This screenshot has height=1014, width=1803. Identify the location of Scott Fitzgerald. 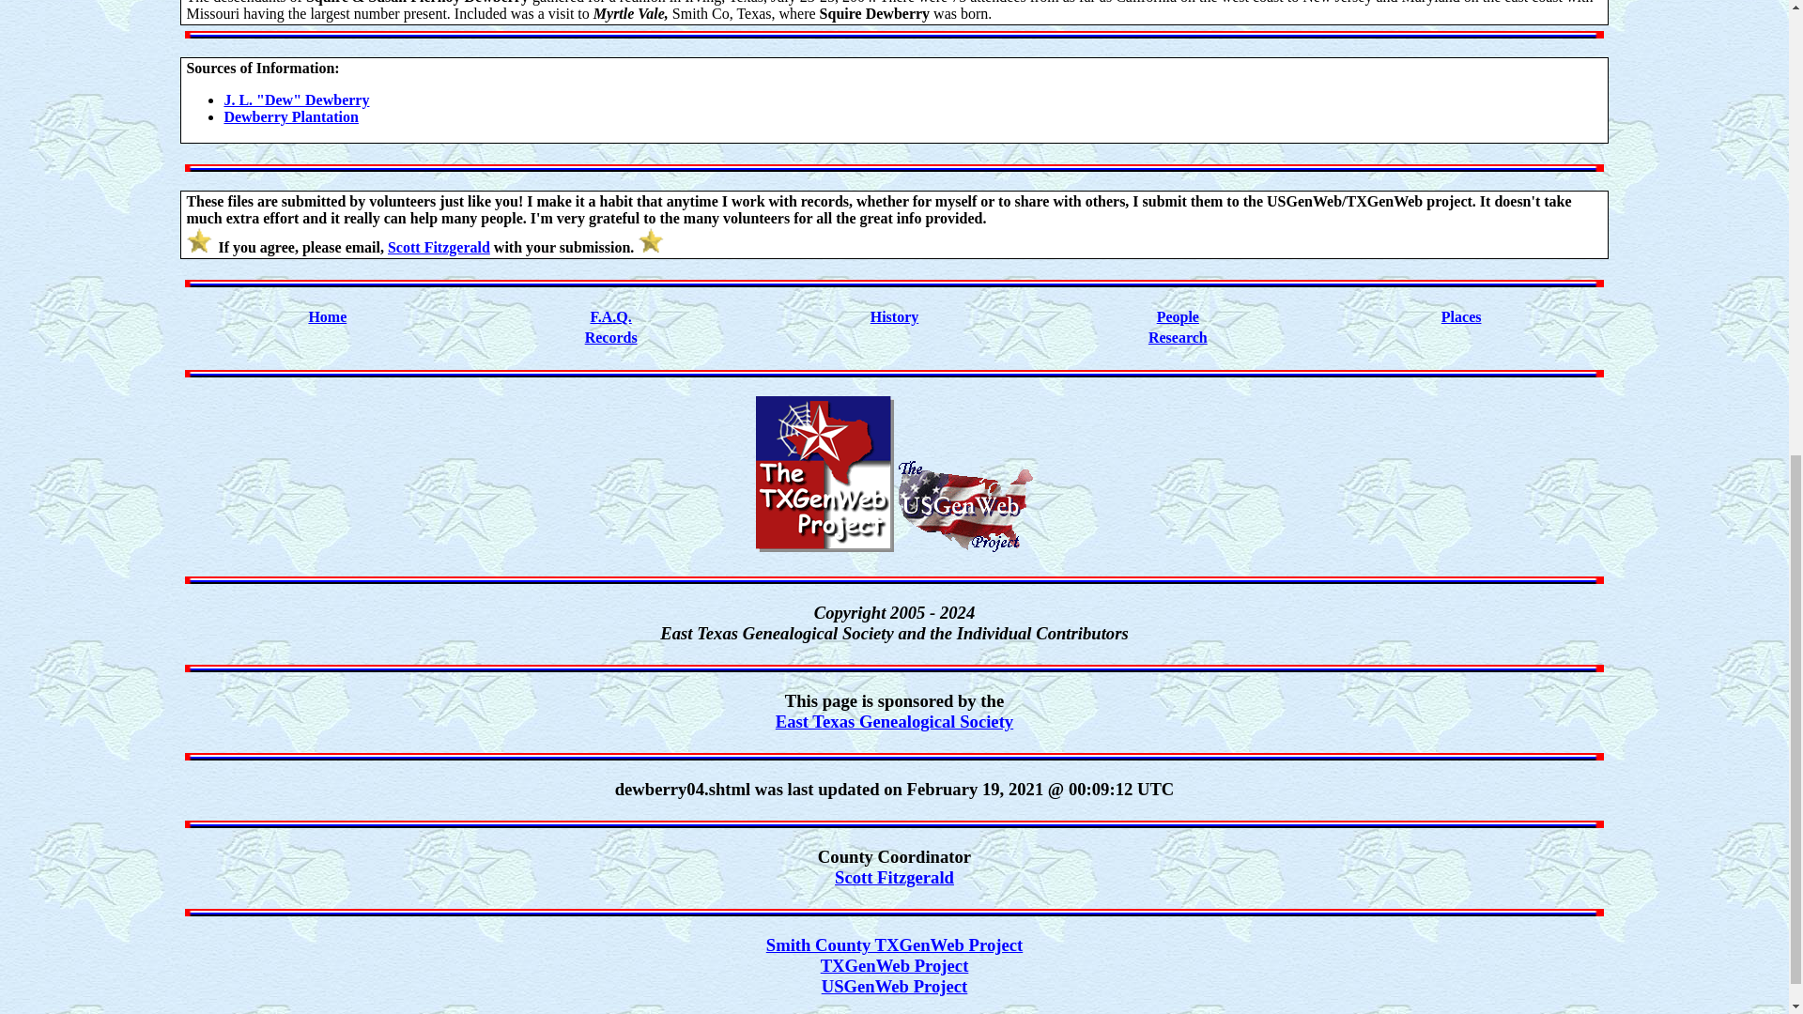
(439, 247).